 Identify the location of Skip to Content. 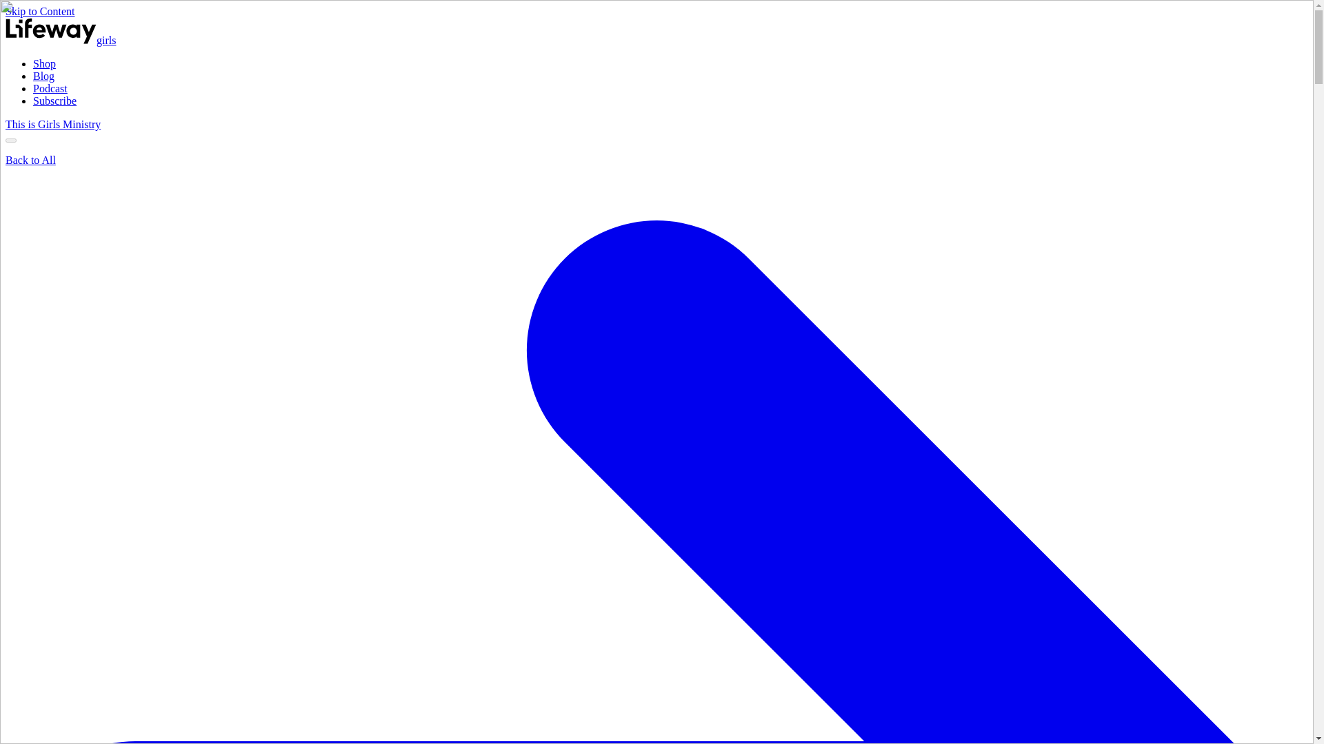
(39, 11).